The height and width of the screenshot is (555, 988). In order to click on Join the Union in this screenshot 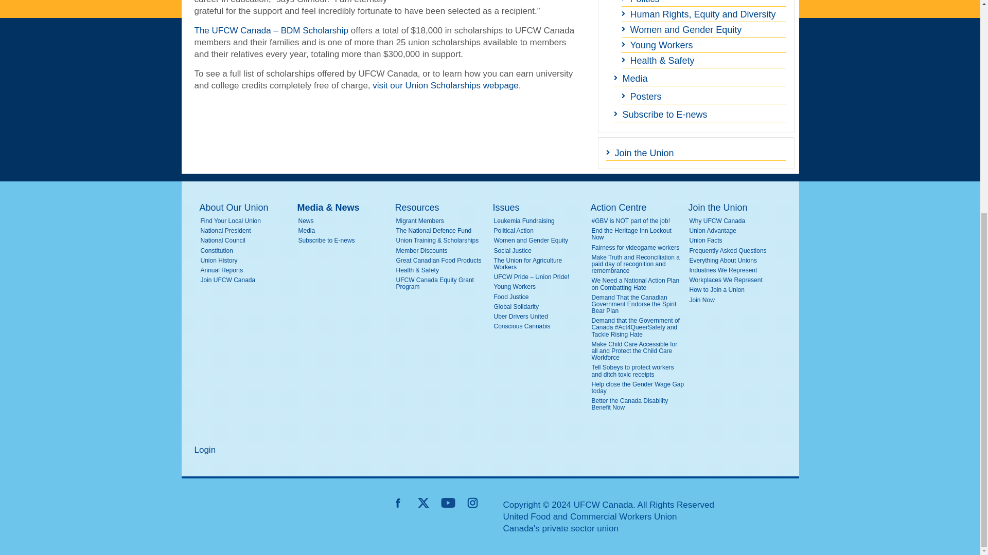, I will do `click(696, 153)`.